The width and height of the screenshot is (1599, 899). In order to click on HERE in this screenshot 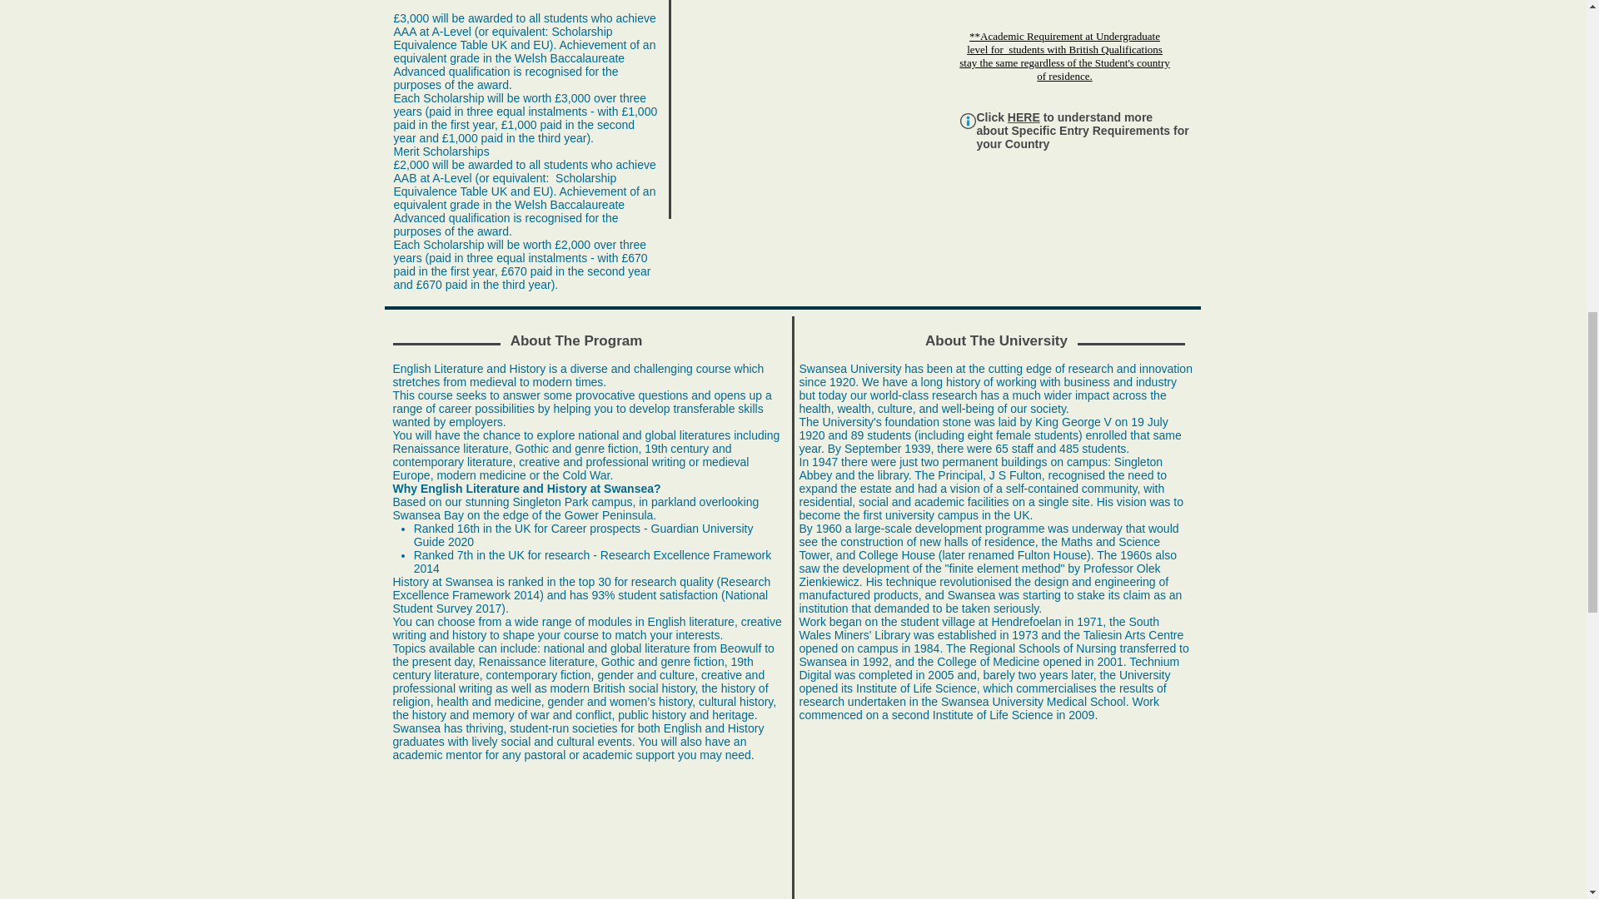, I will do `click(1024, 117)`.